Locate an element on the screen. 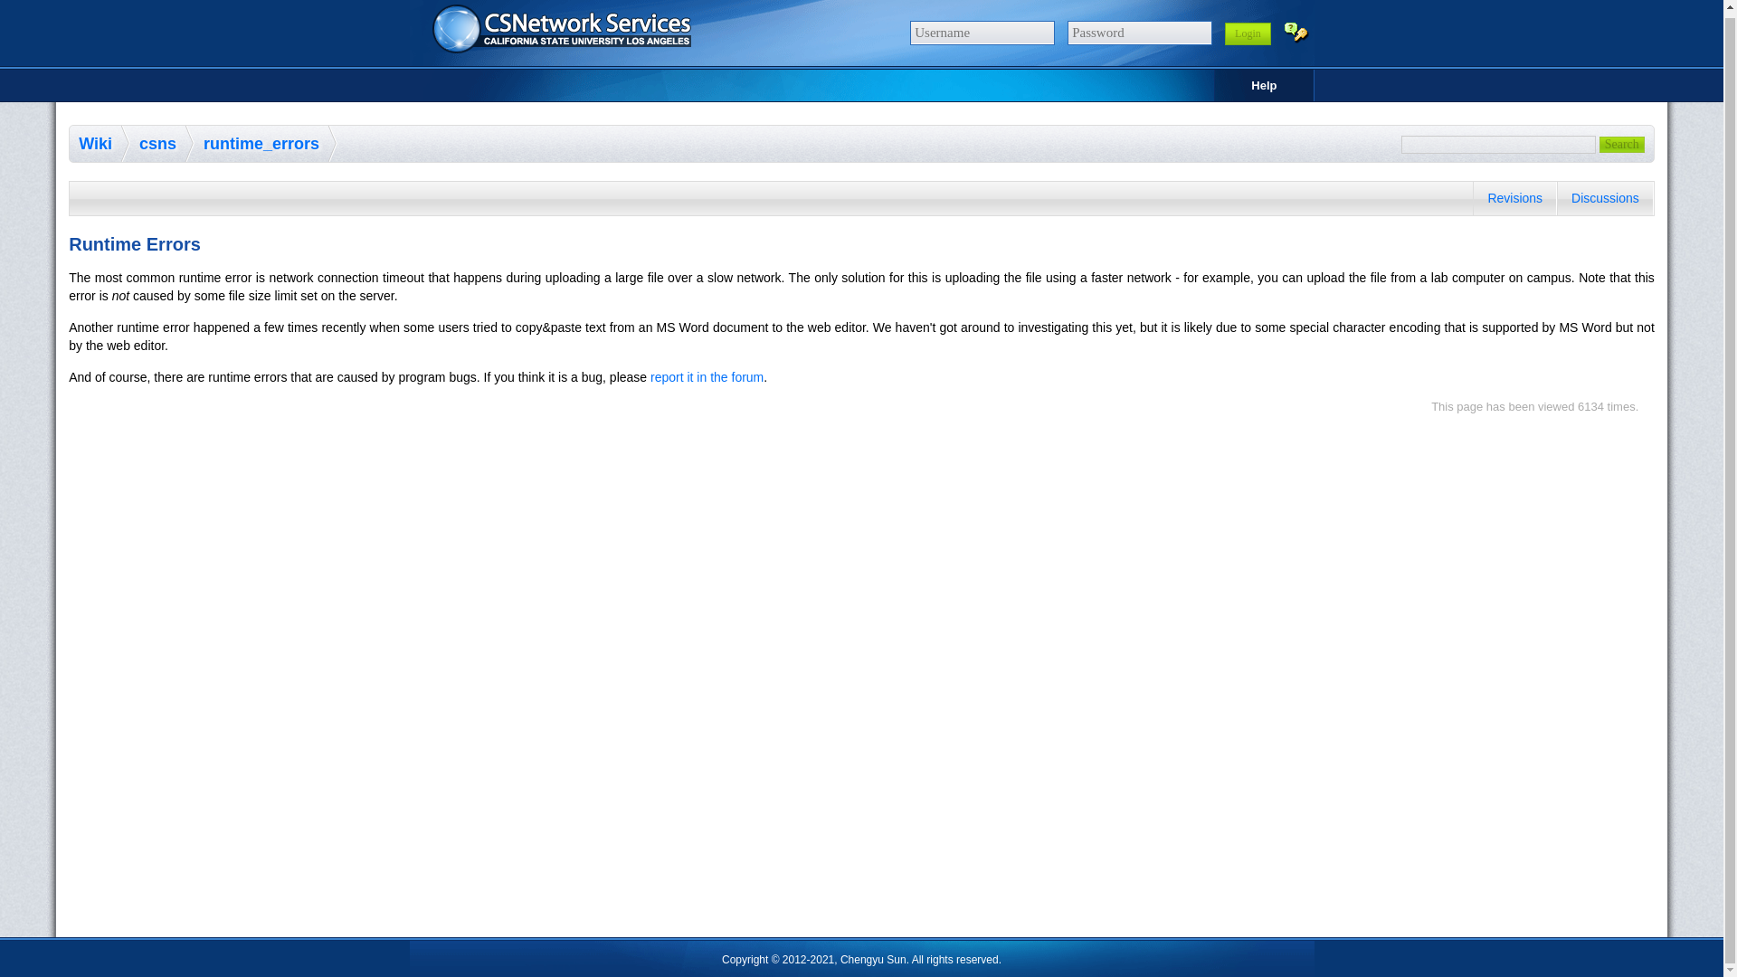 The height and width of the screenshot is (977, 1737). Login is located at coordinates (1248, 33).